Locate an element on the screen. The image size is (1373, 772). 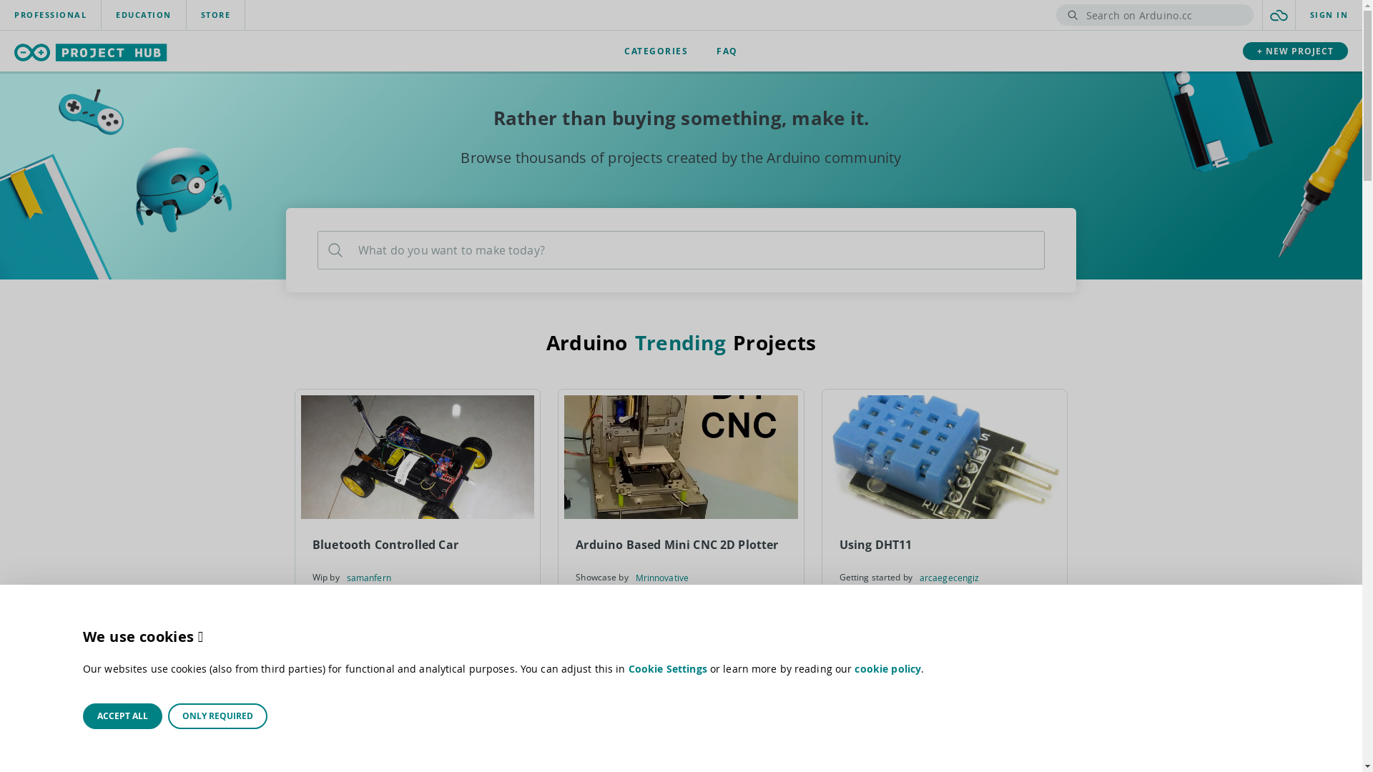
PROFESSIONAL is located at coordinates (50, 15).